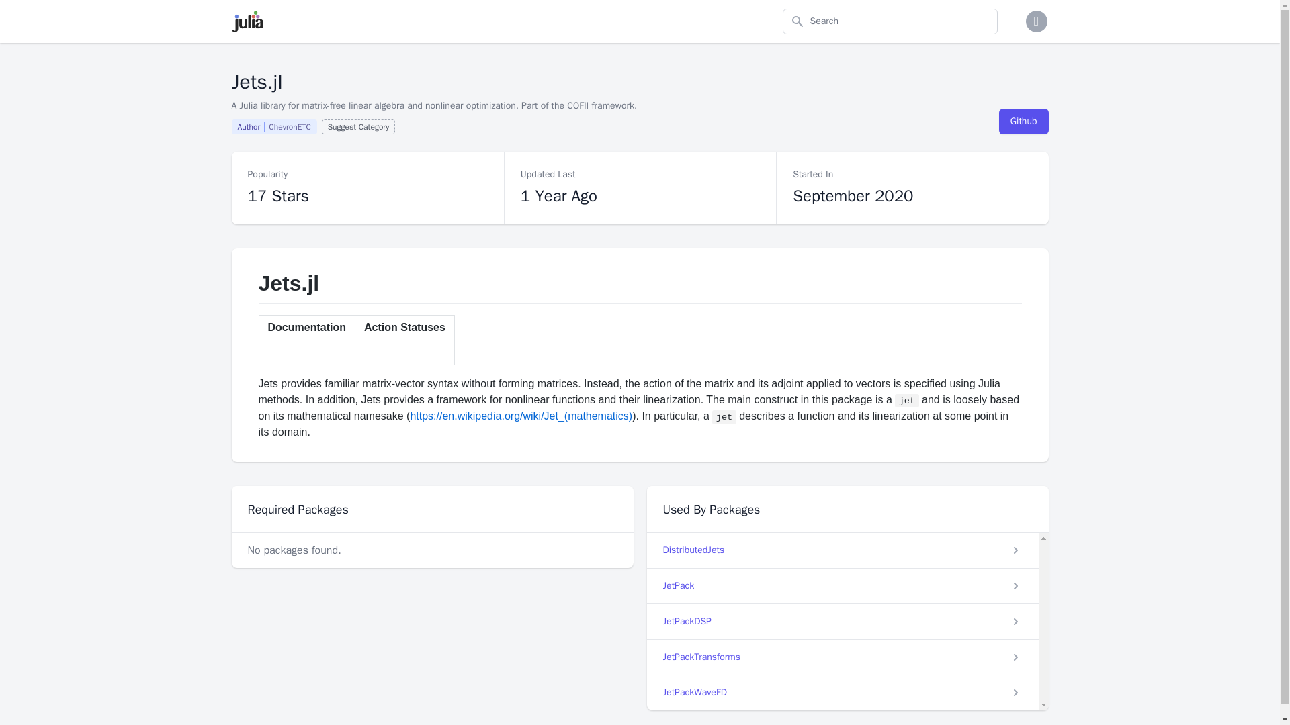 The height and width of the screenshot is (725, 1290). What do you see at coordinates (842, 657) in the screenshot?
I see `JetPackTransforms` at bounding box center [842, 657].